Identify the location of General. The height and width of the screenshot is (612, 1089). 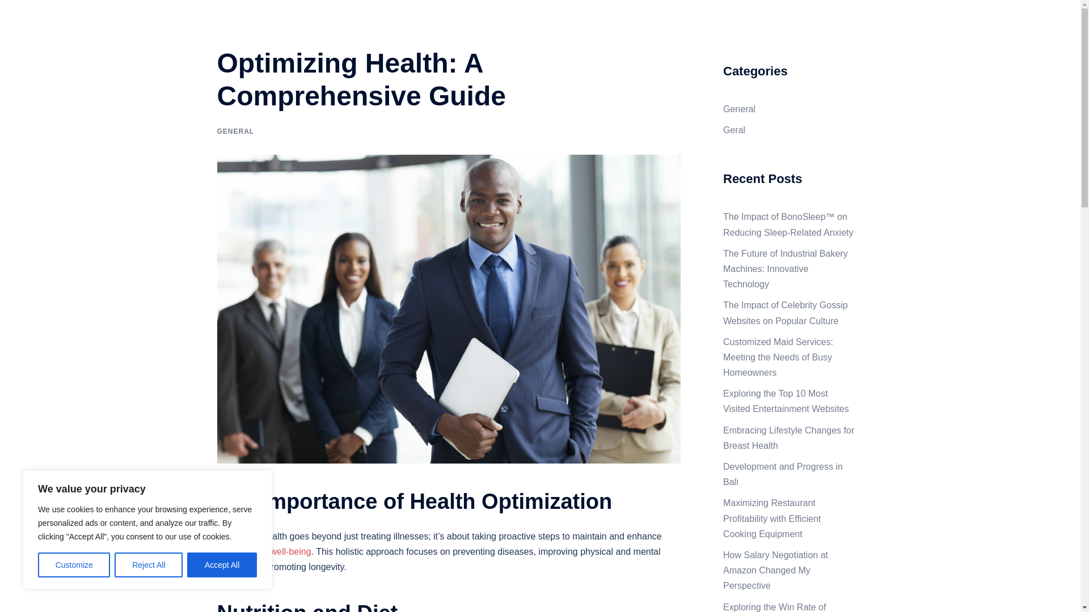
(842, 28).